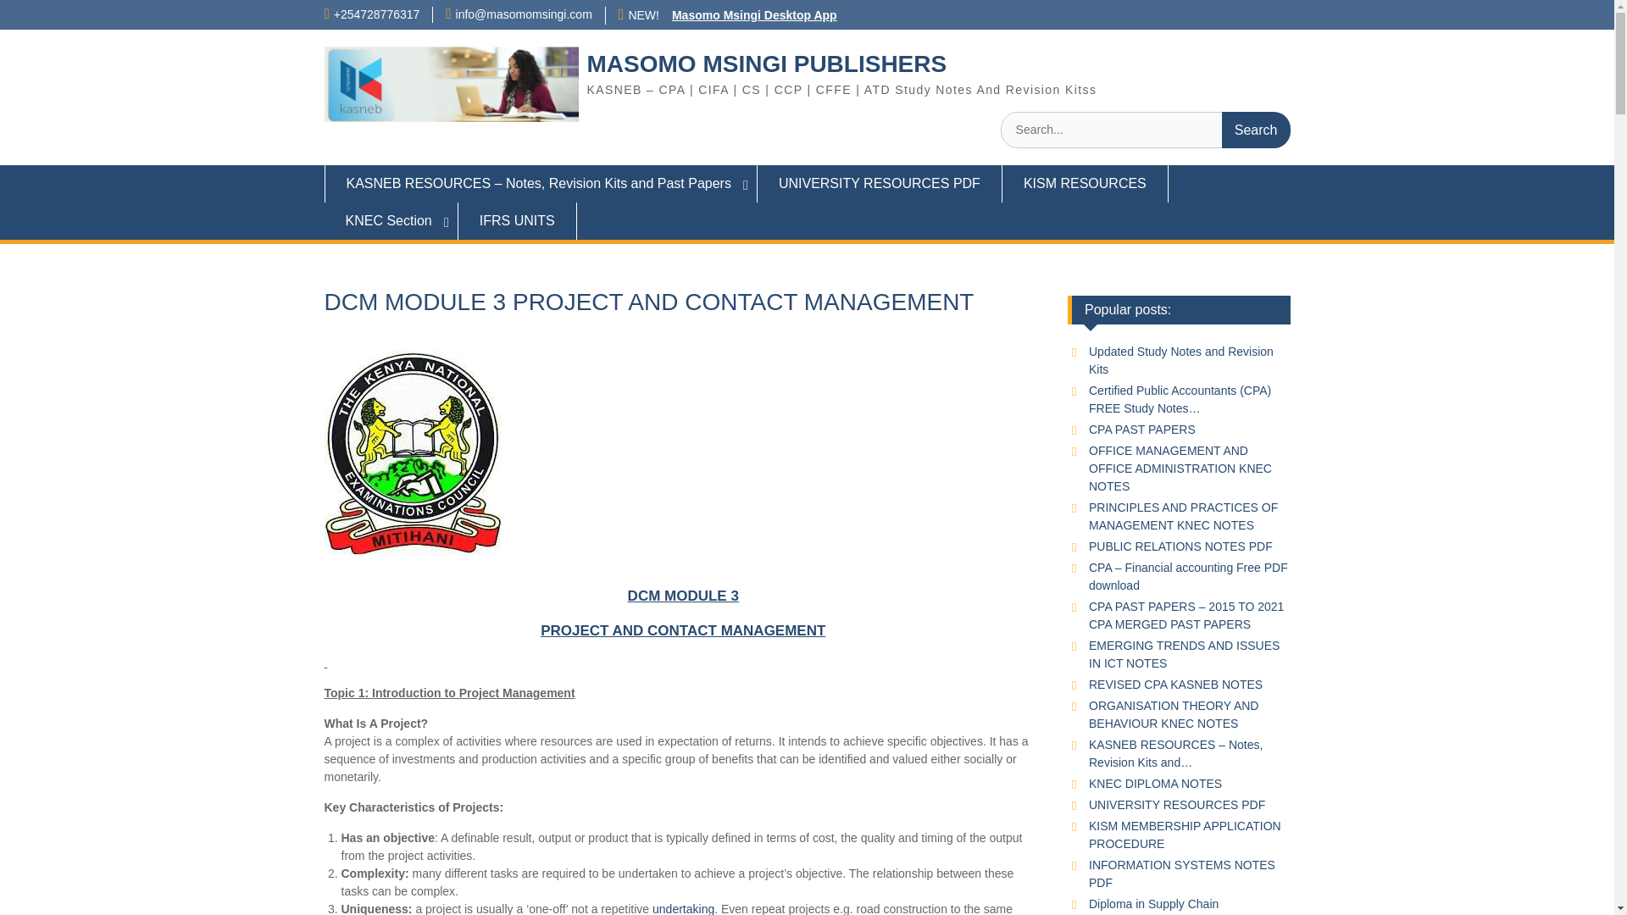 This screenshot has height=915, width=1627. I want to click on Search for:, so click(1145, 129).